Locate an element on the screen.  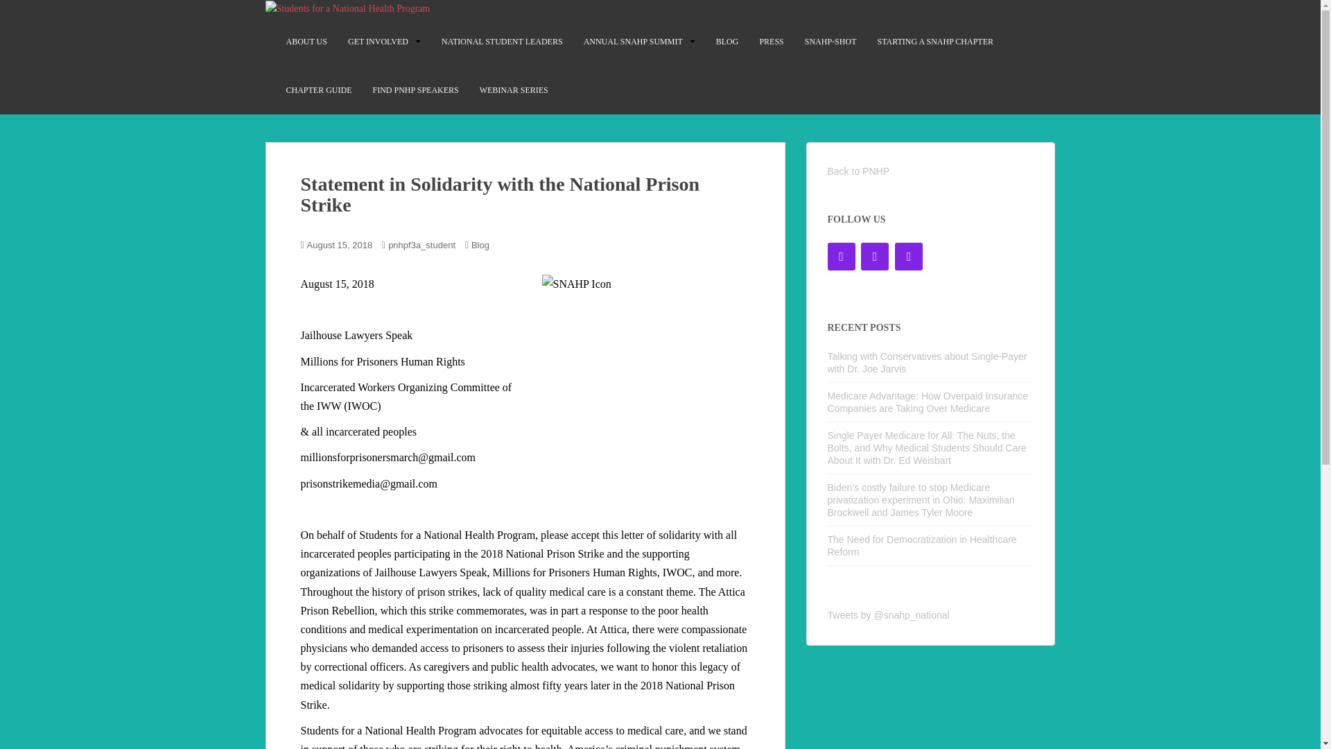
GET INVOLVED is located at coordinates (378, 41).